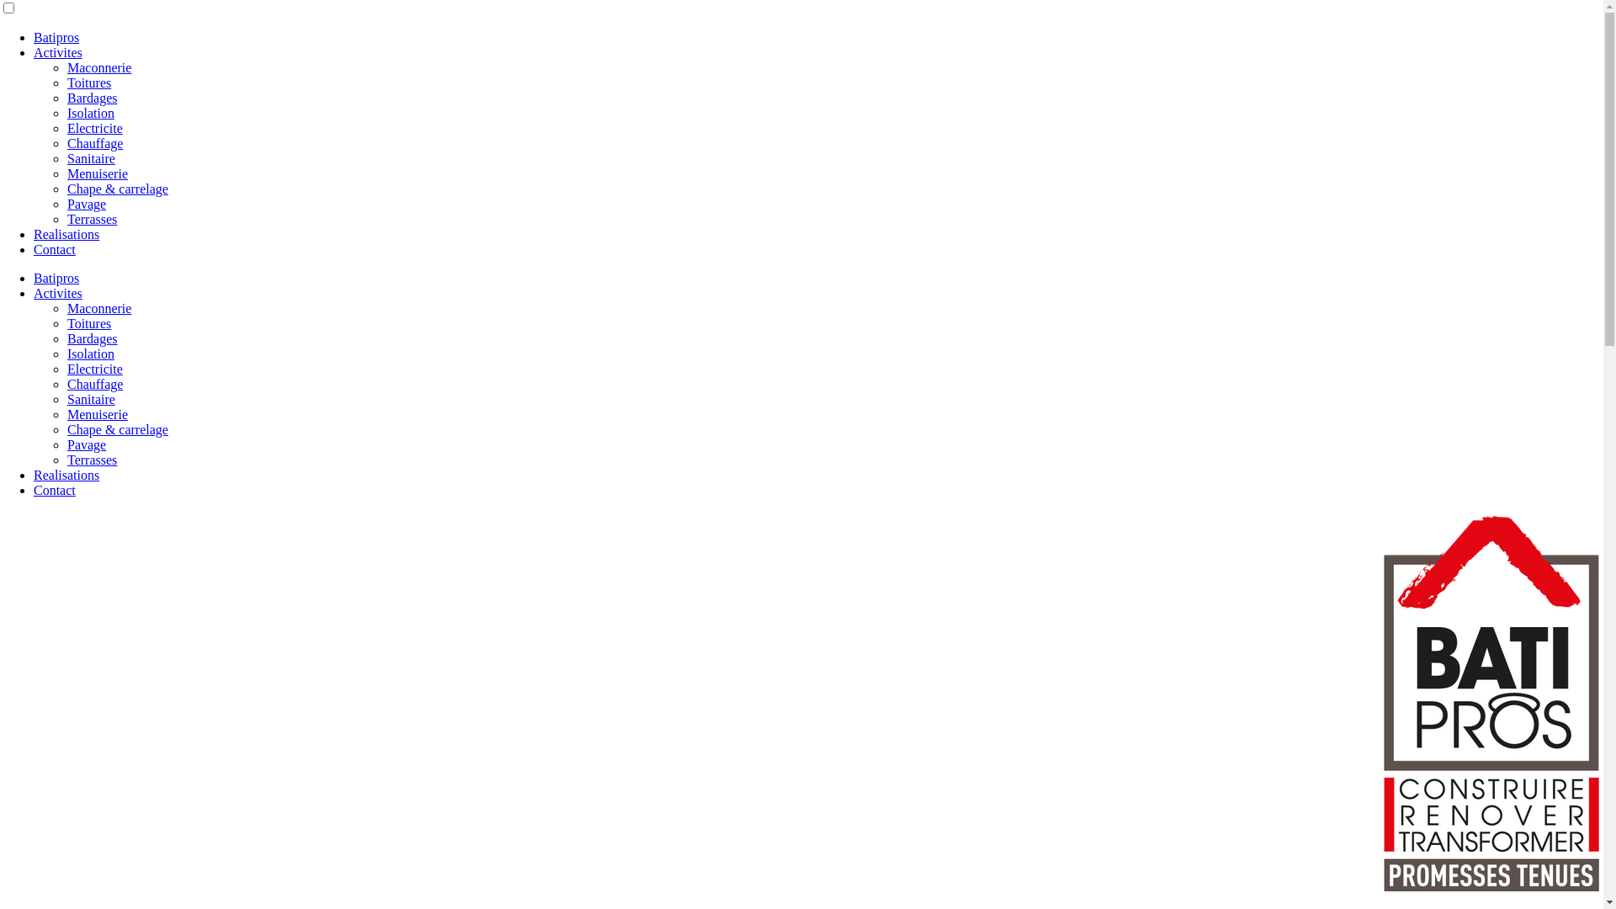 The width and height of the screenshot is (1616, 909). I want to click on Terrasses, so click(93, 219).